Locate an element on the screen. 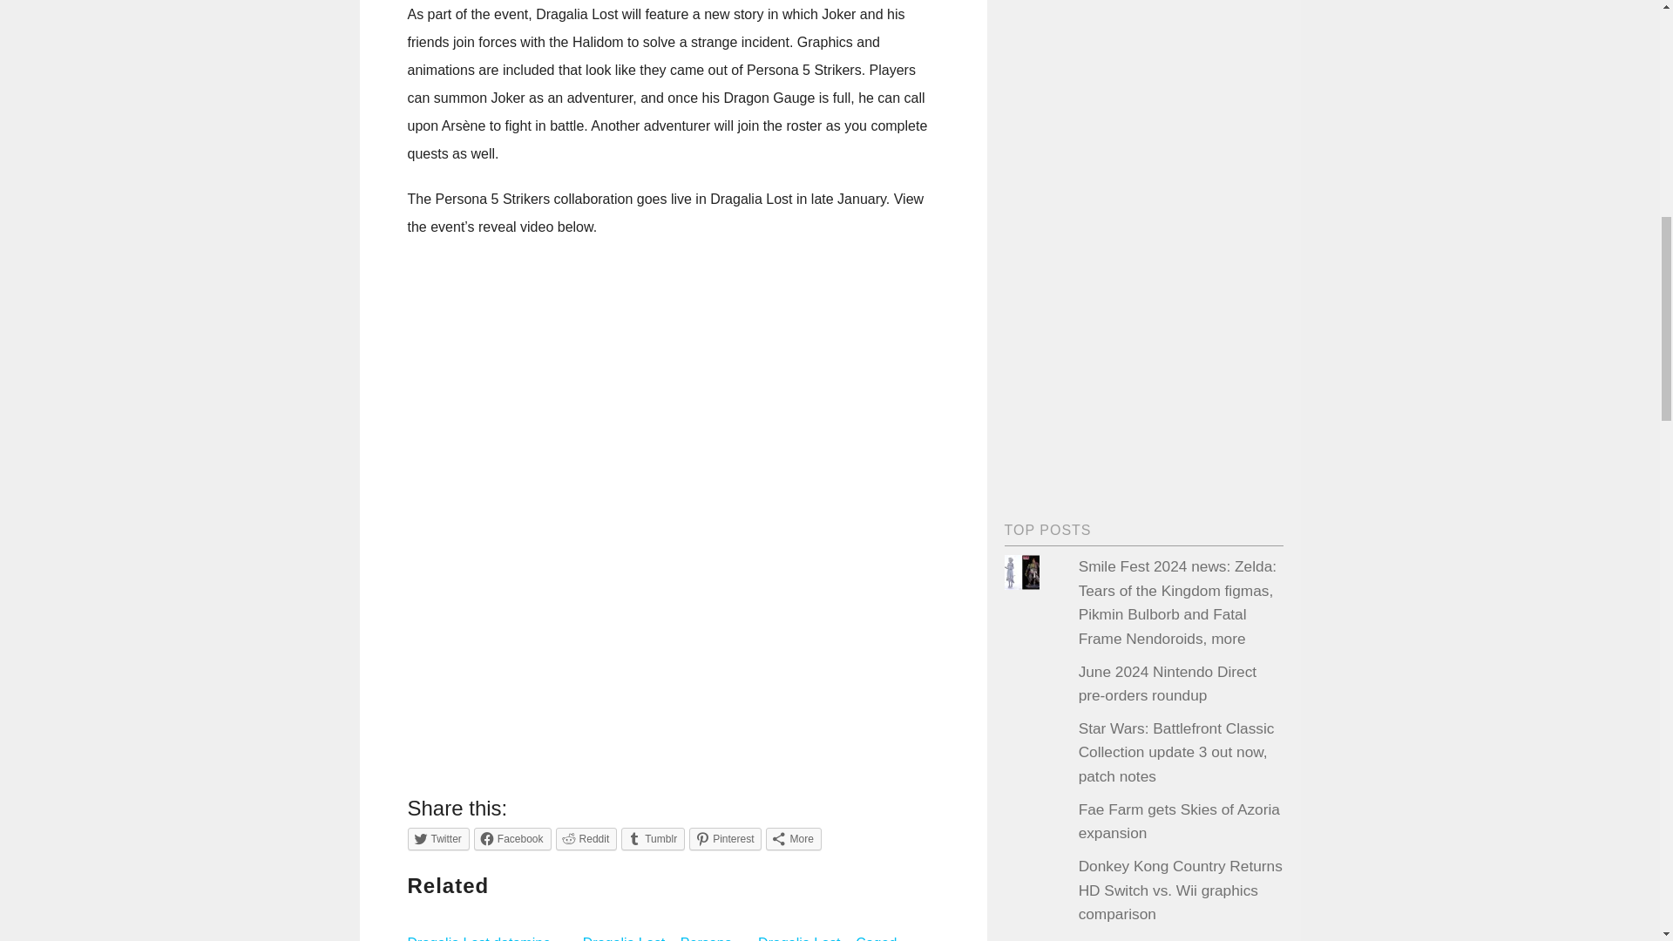 Image resolution: width=1673 pixels, height=941 pixels. June 2024 Nintendo Direct pre-orders roundup is located at coordinates (1168, 683).